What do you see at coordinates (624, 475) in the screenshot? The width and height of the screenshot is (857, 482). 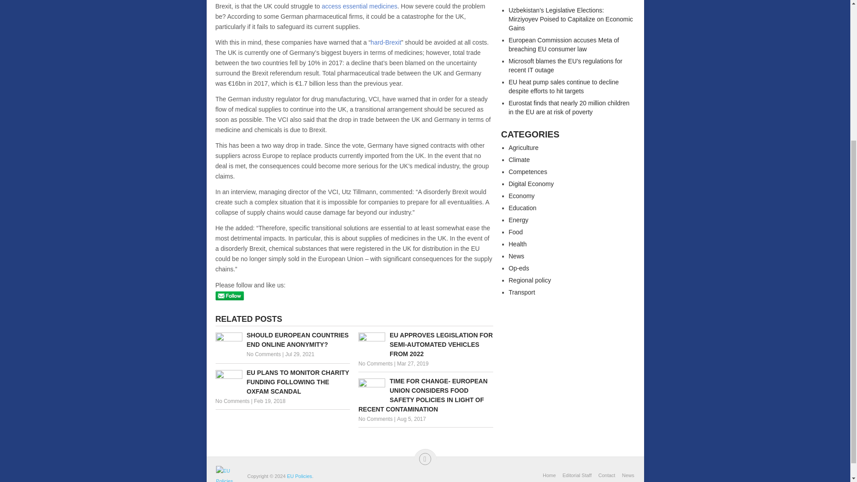 I see `News` at bounding box center [624, 475].